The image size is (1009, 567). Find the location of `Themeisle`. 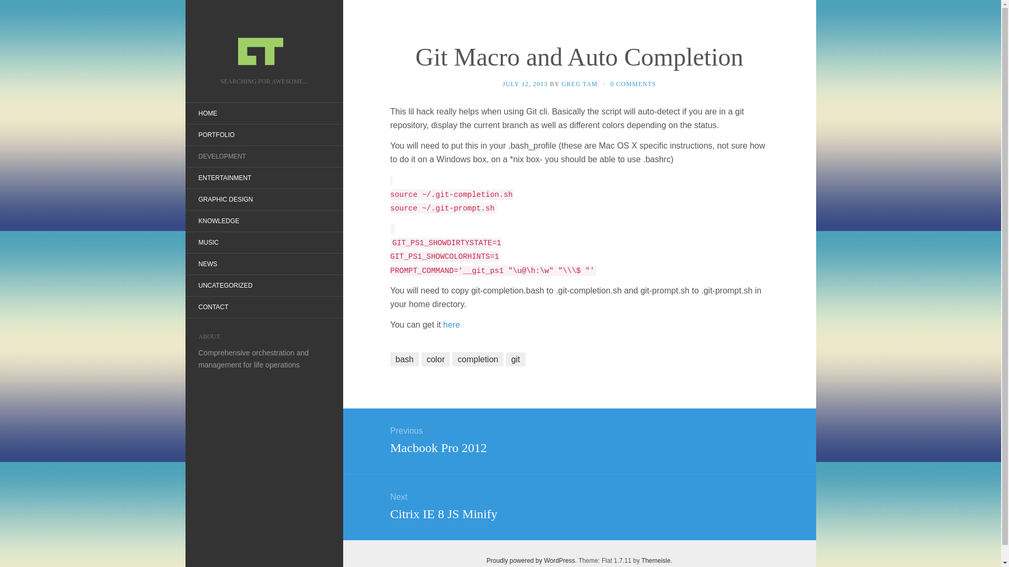

Themeisle is located at coordinates (656, 560).